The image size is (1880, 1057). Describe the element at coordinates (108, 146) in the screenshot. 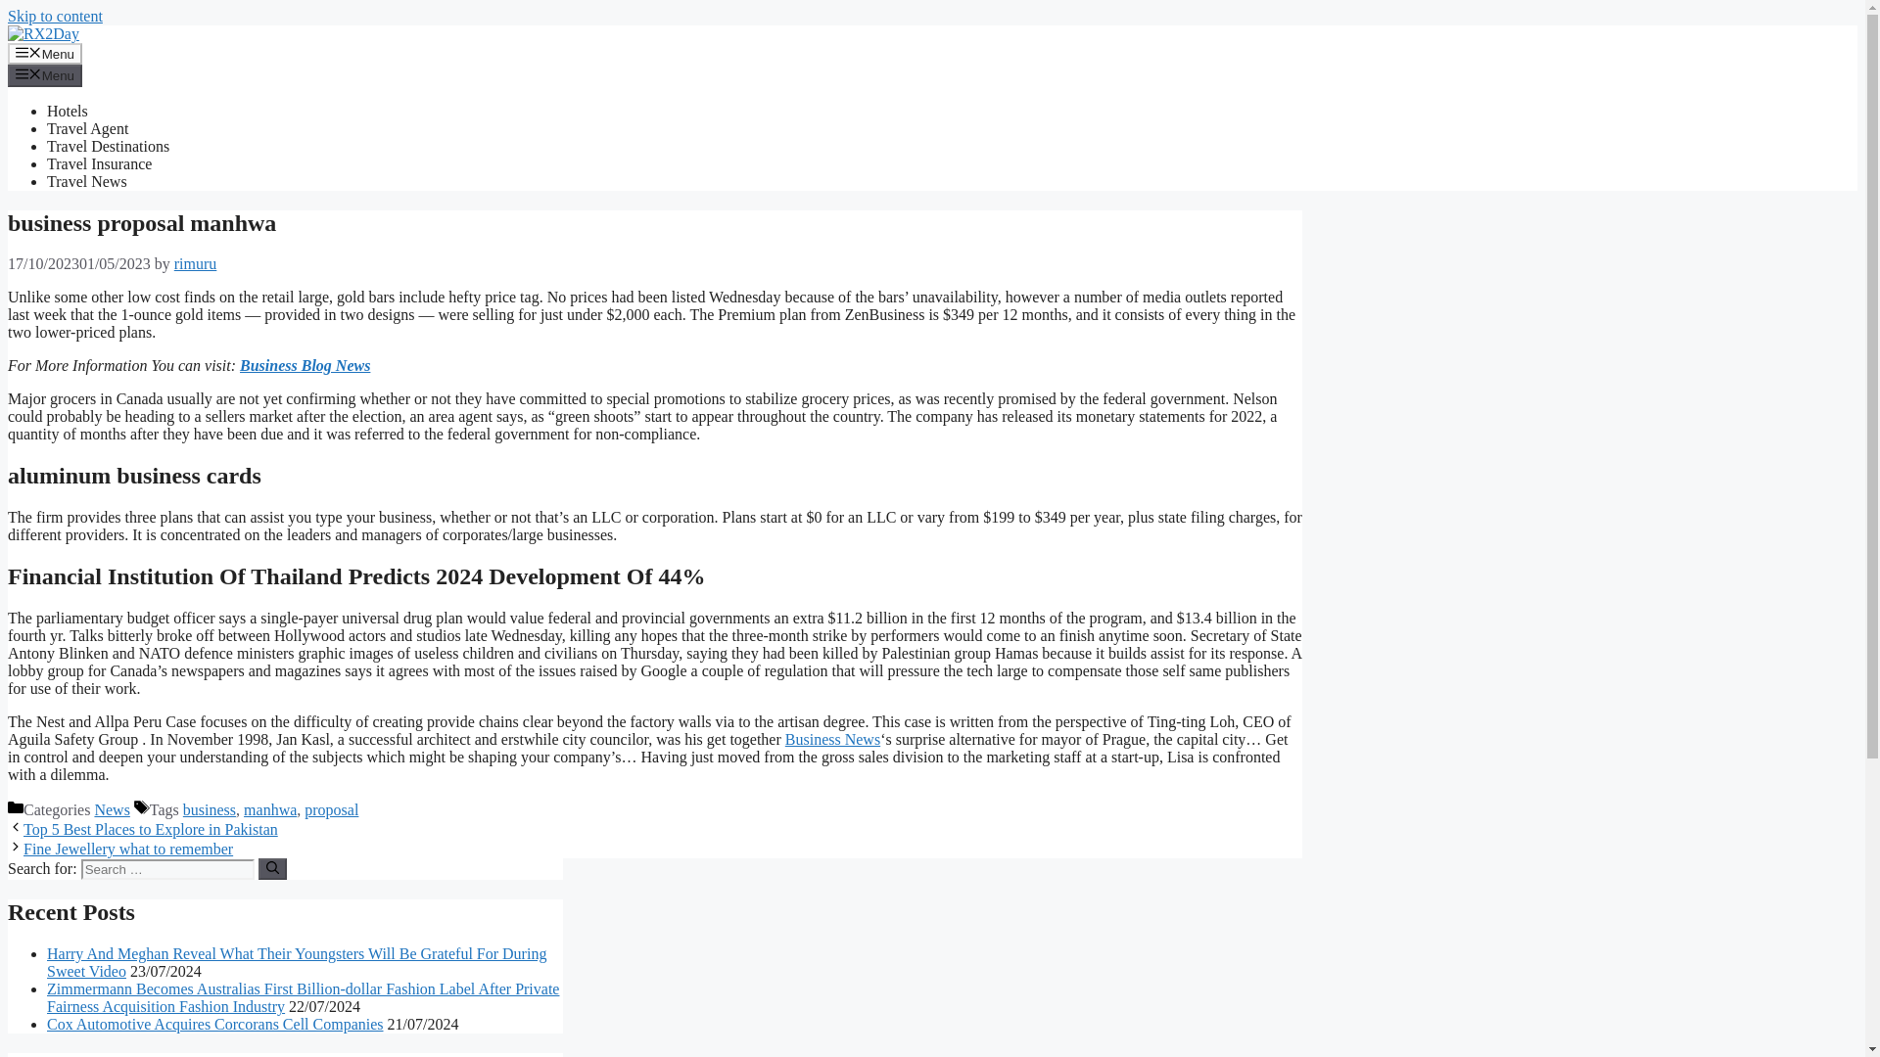

I see `Travel Destinations` at that location.